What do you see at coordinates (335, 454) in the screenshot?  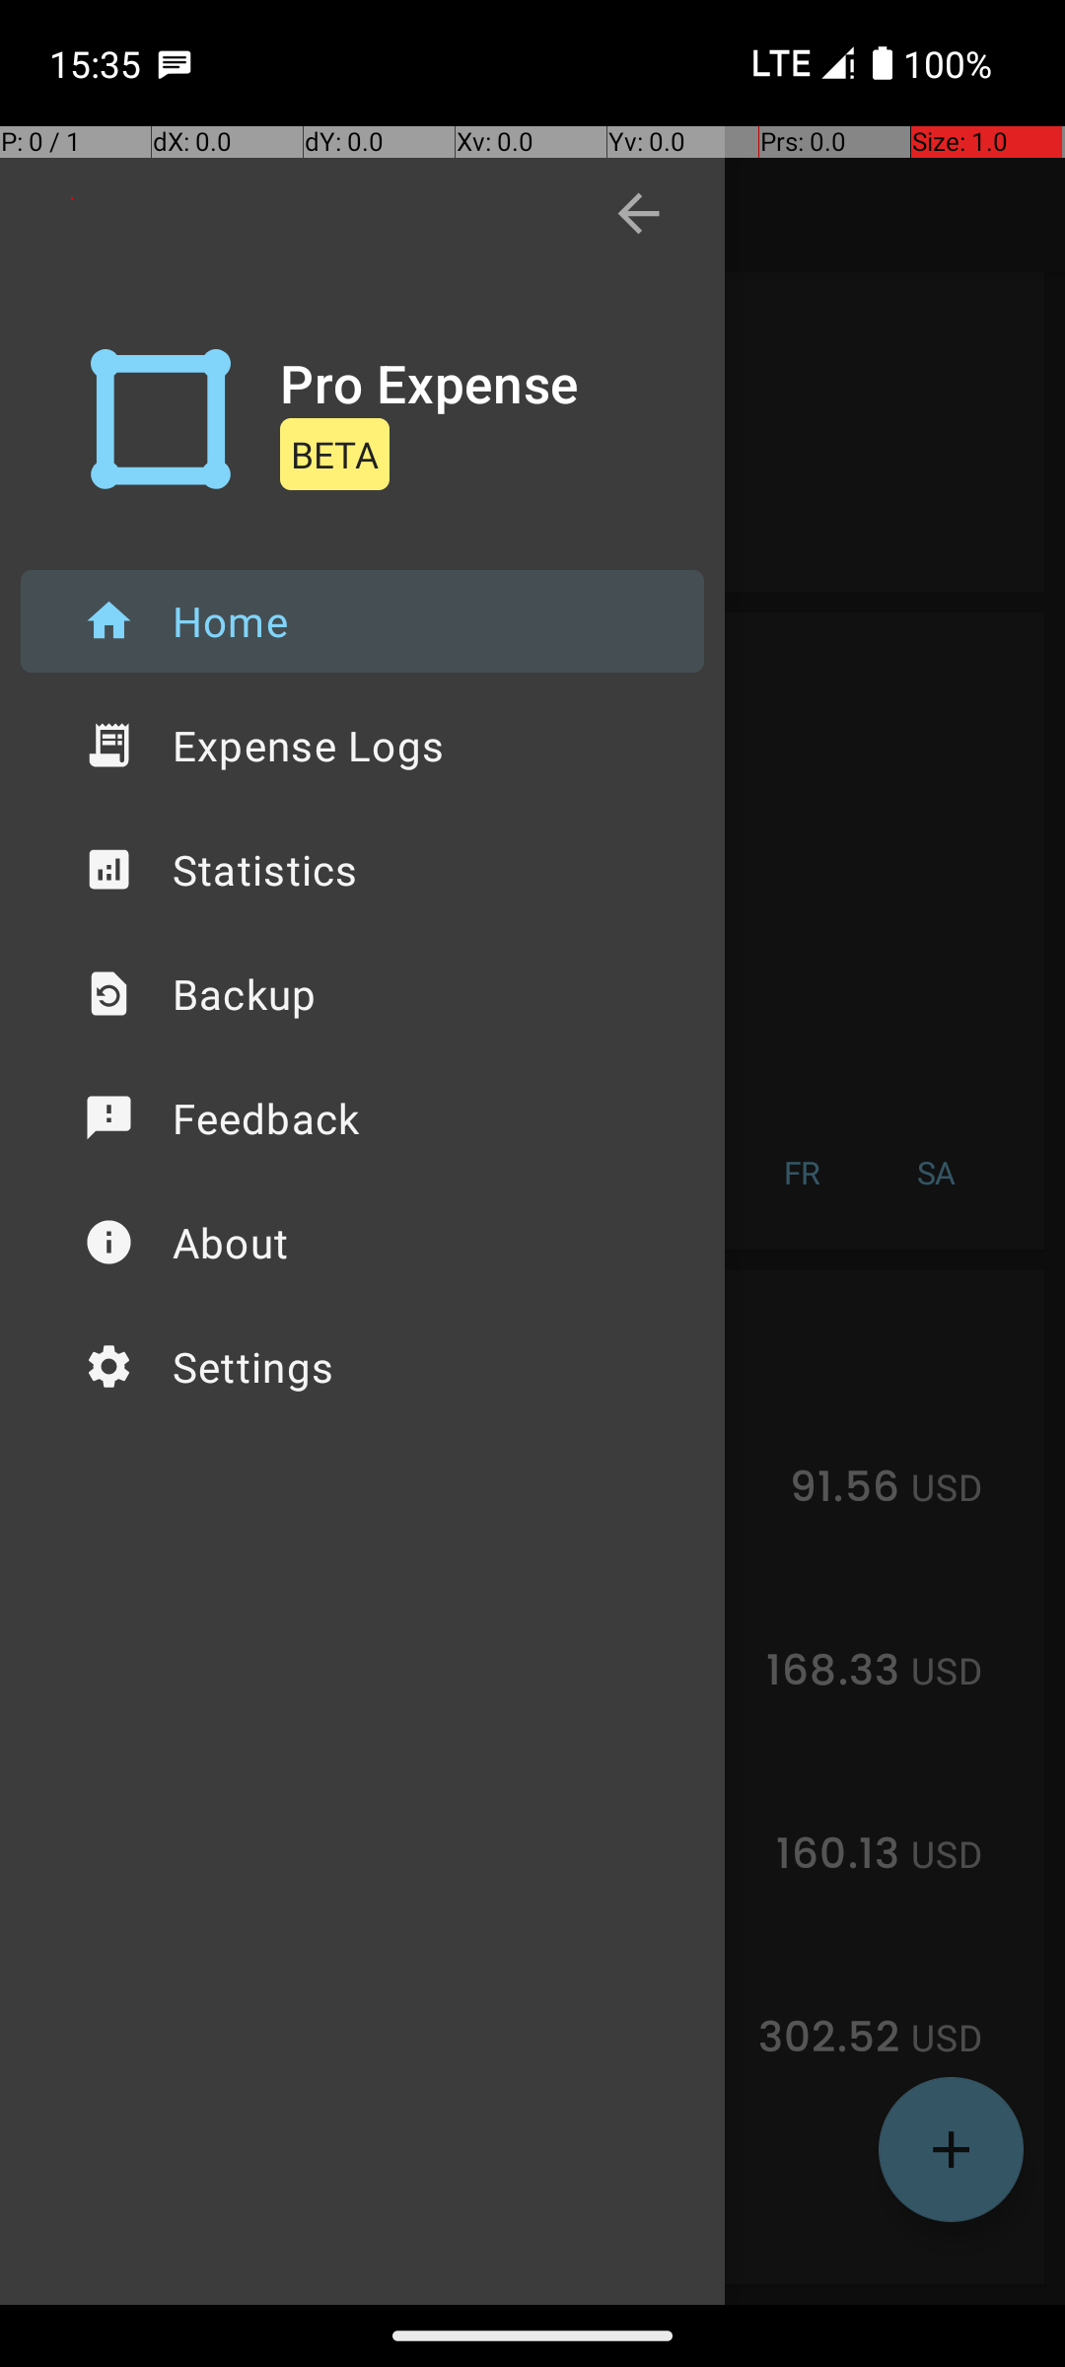 I see `BETA` at bounding box center [335, 454].